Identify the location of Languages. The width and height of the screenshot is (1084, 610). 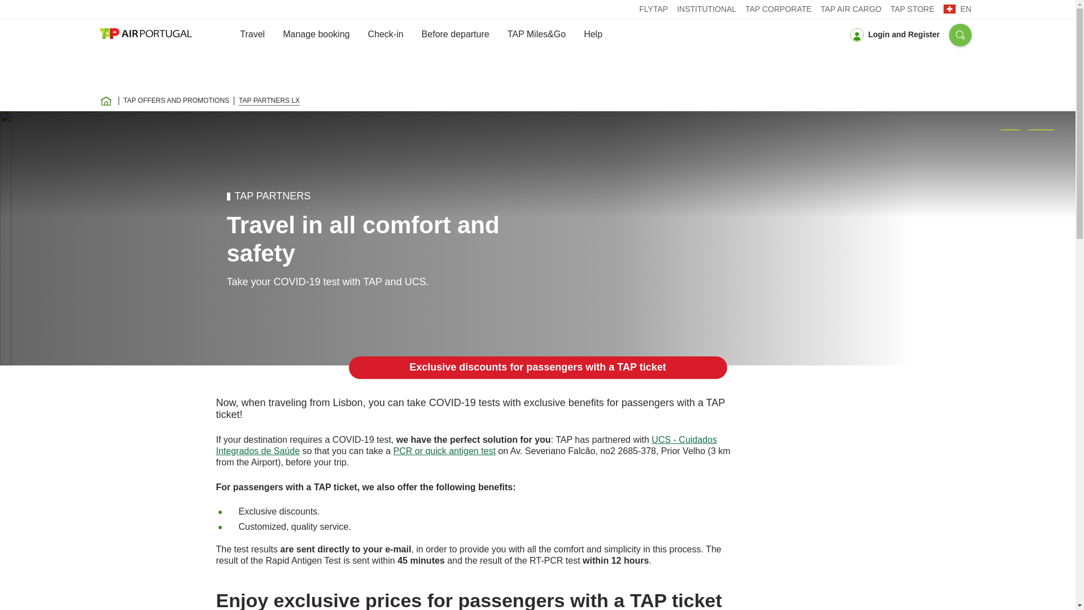
(957, 8).